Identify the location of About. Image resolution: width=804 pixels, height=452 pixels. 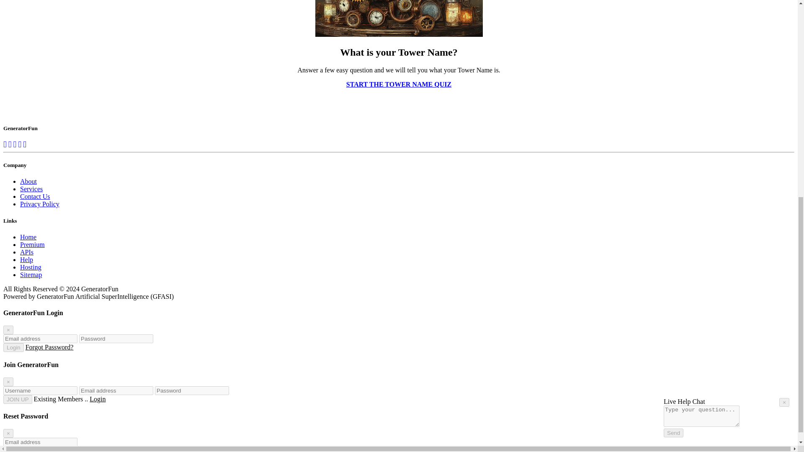
(28, 181).